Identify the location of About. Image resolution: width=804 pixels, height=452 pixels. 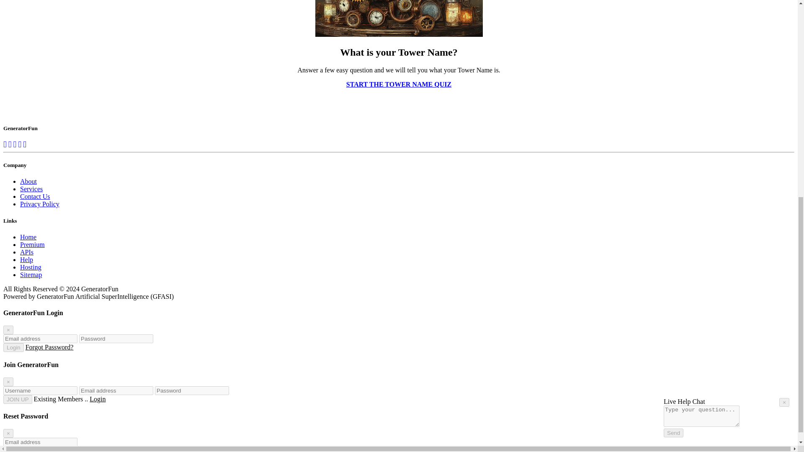
(28, 181).